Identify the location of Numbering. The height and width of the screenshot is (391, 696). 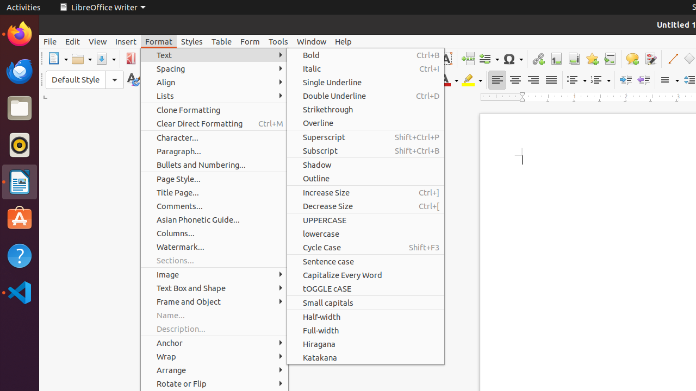
(600, 80).